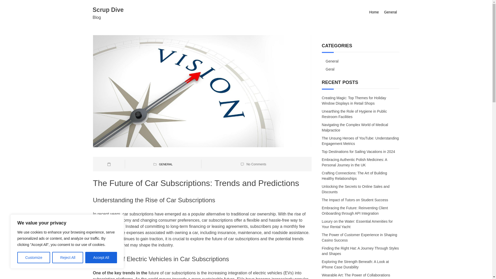  I want to click on Unlocking the Secrets to Online Sales and Discounts, so click(355, 190).